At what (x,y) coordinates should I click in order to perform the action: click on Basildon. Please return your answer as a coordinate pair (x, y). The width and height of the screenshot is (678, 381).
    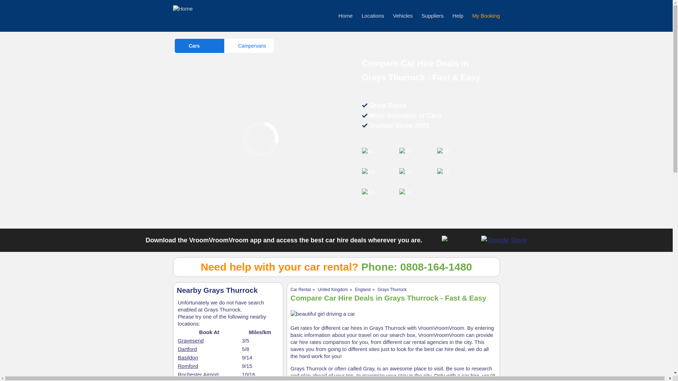
    Looking at the image, I should click on (188, 357).